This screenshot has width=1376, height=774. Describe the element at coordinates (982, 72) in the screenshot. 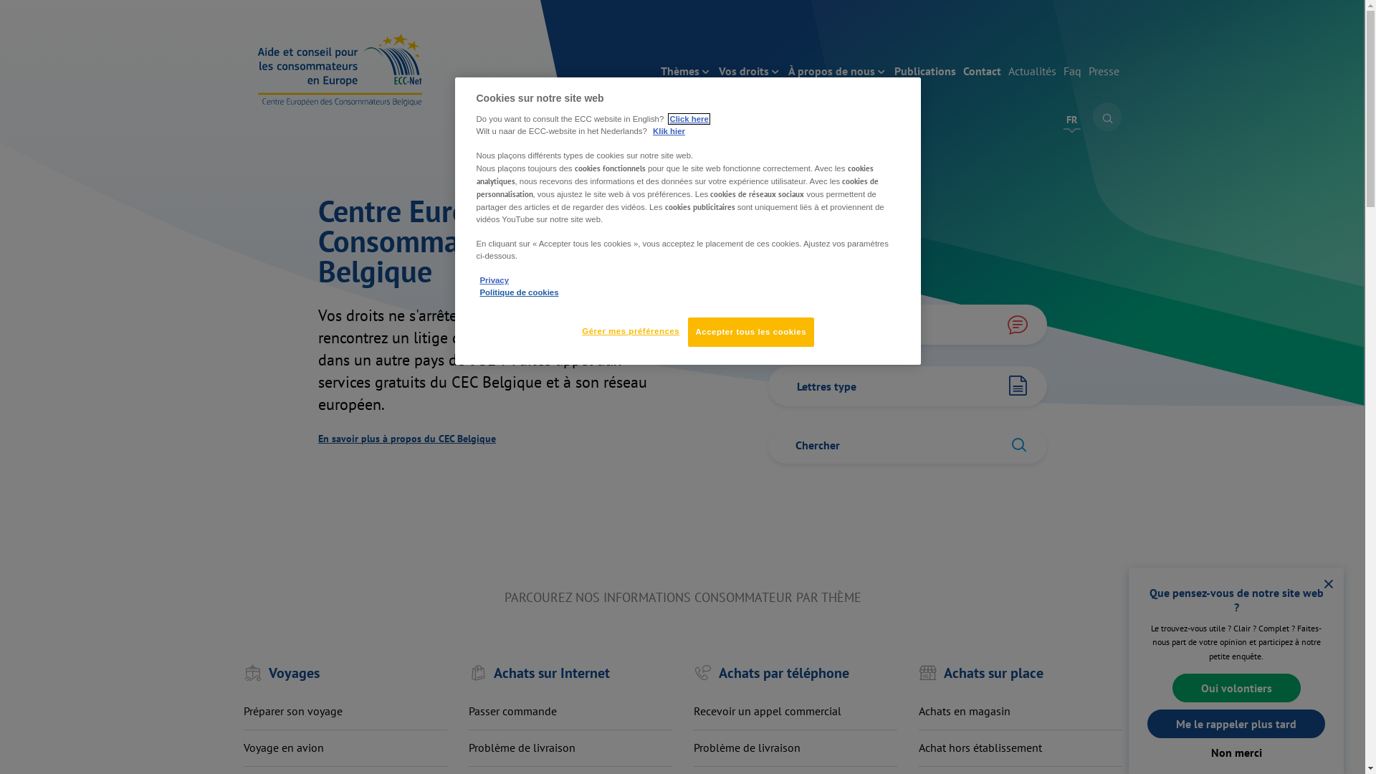

I see `Contact` at that location.